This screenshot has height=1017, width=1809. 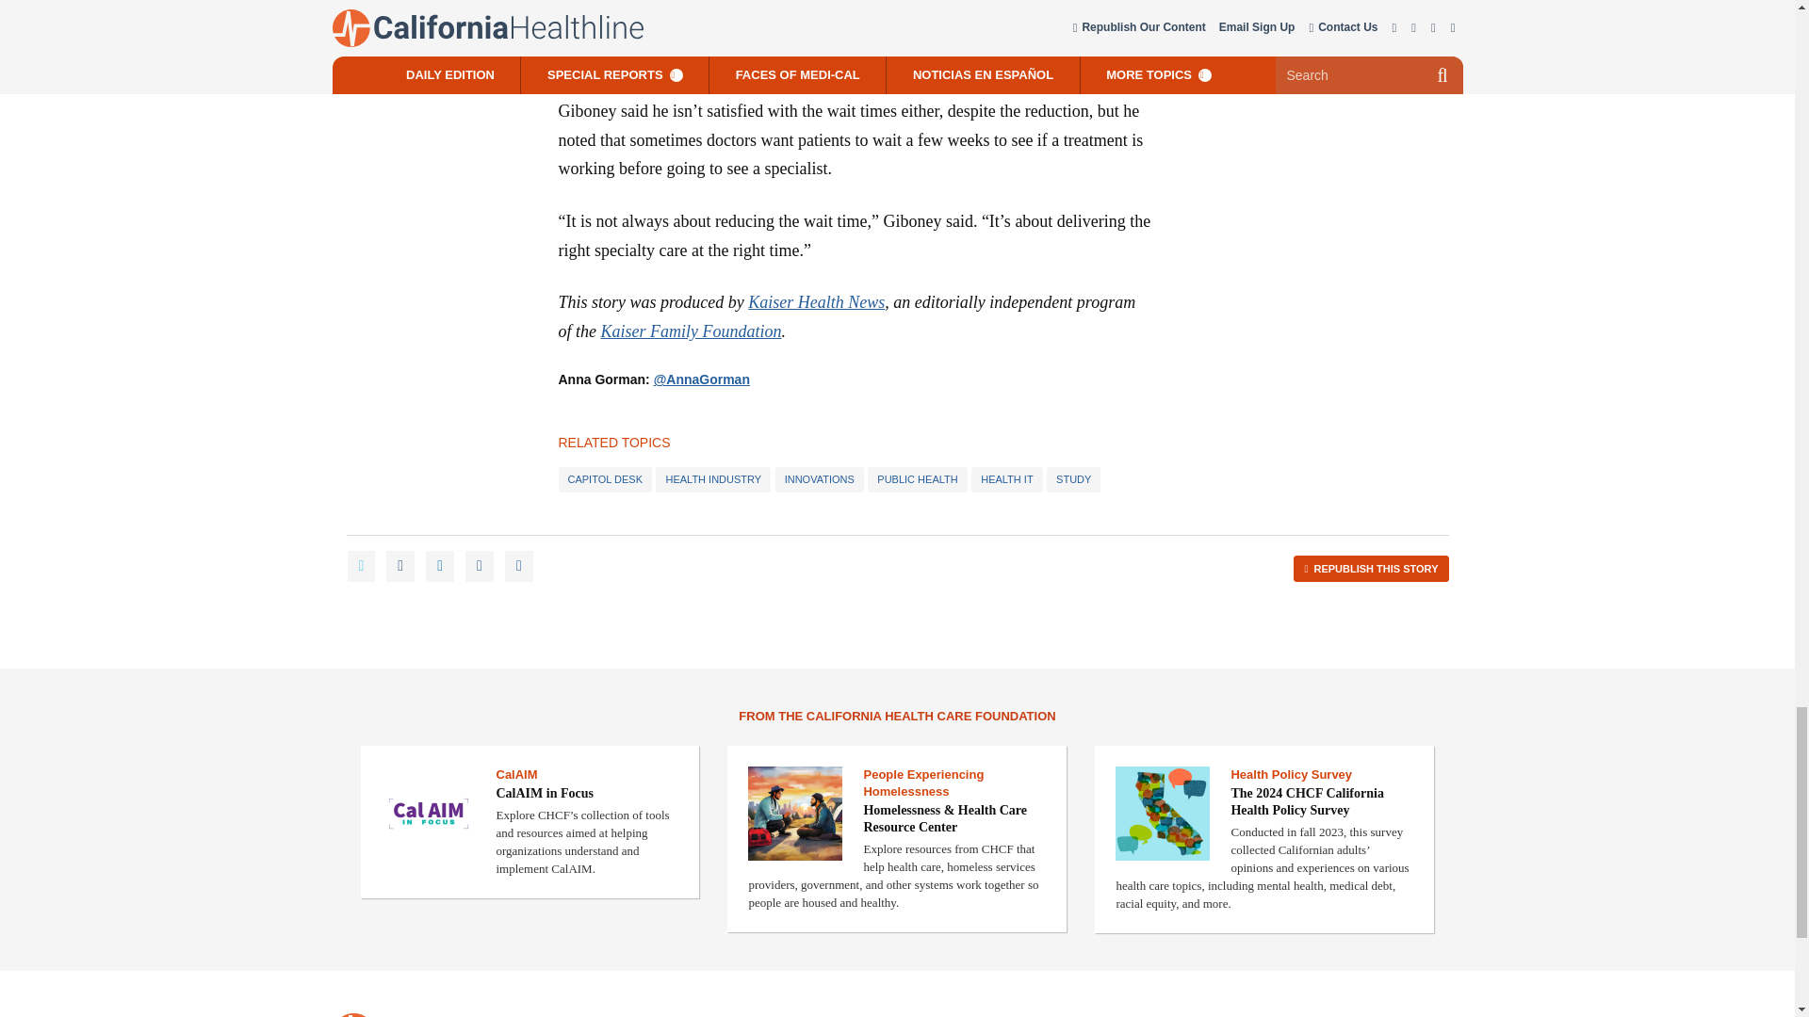 I want to click on Kaiser Health News, so click(x=816, y=301).